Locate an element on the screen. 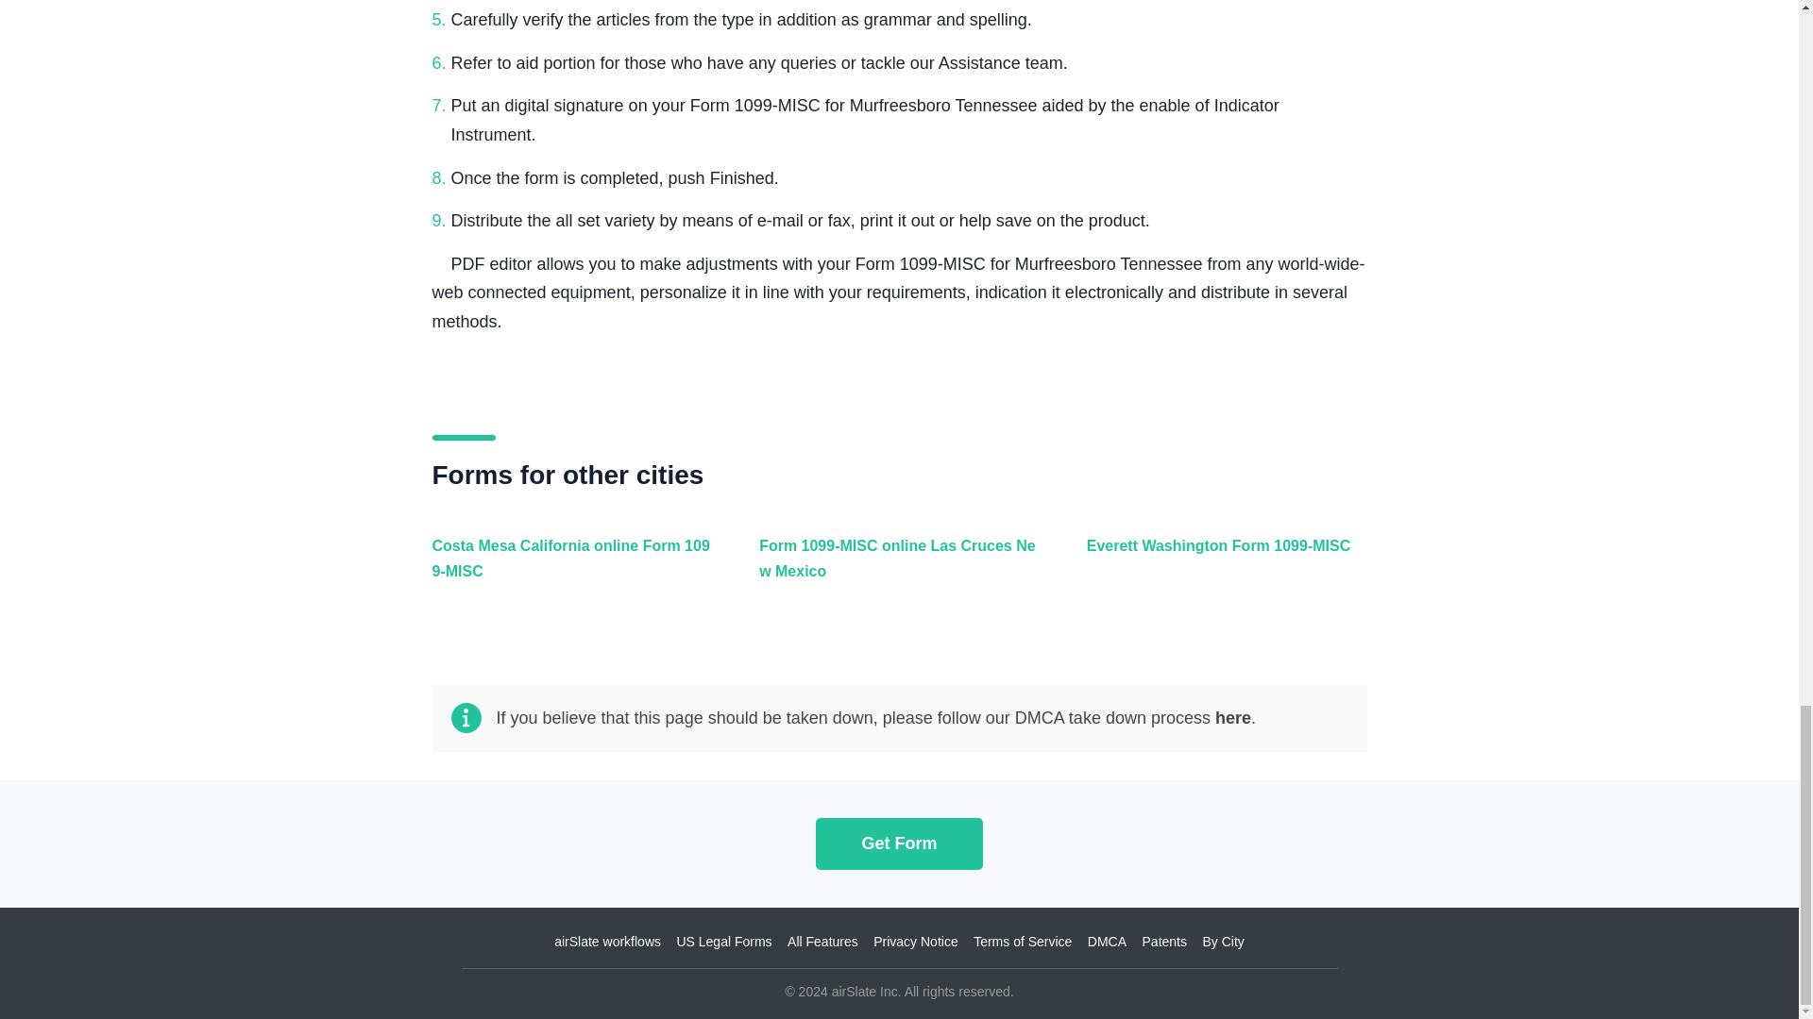  Costa Mesa California online Form 1099-MISC is located at coordinates (568, 568).